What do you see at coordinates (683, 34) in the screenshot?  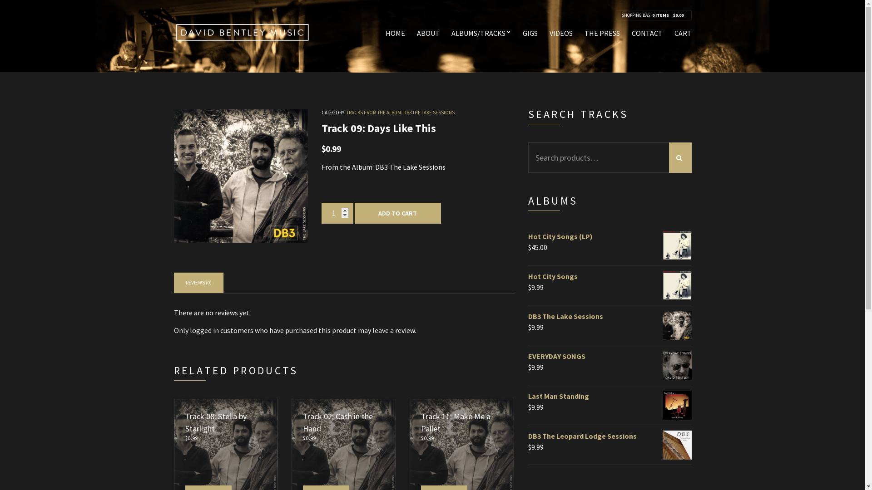 I see `CART` at bounding box center [683, 34].